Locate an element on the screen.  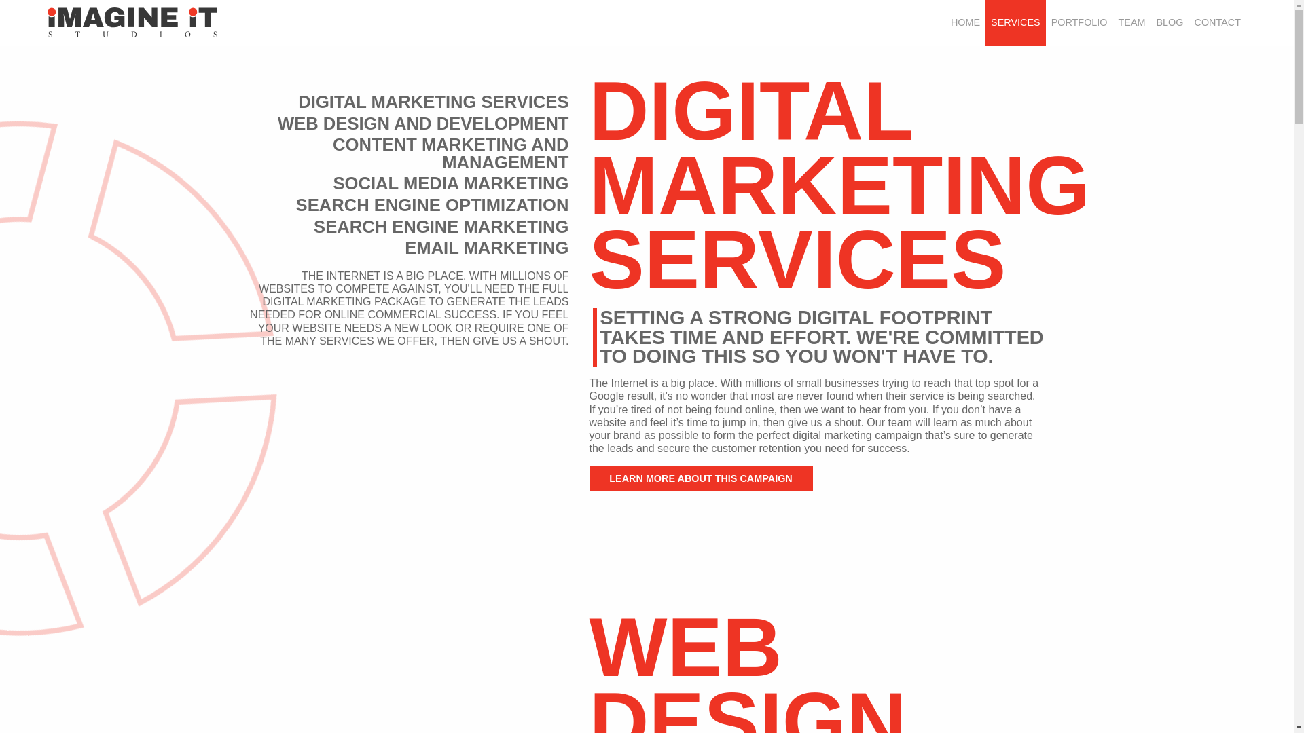
EMAIL MARKETING is located at coordinates (486, 248).